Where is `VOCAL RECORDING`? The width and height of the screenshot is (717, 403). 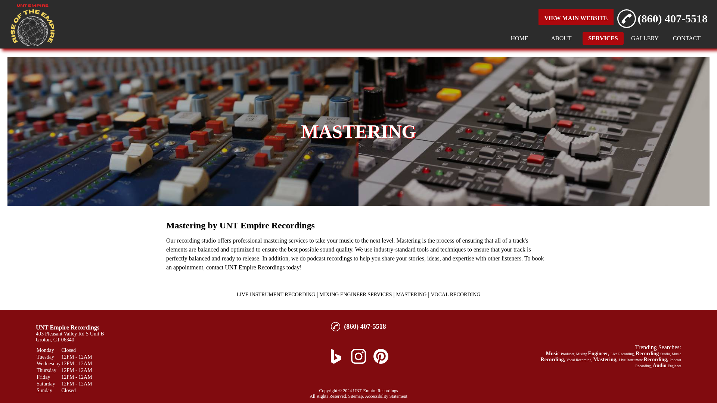 VOCAL RECORDING is located at coordinates (456, 294).